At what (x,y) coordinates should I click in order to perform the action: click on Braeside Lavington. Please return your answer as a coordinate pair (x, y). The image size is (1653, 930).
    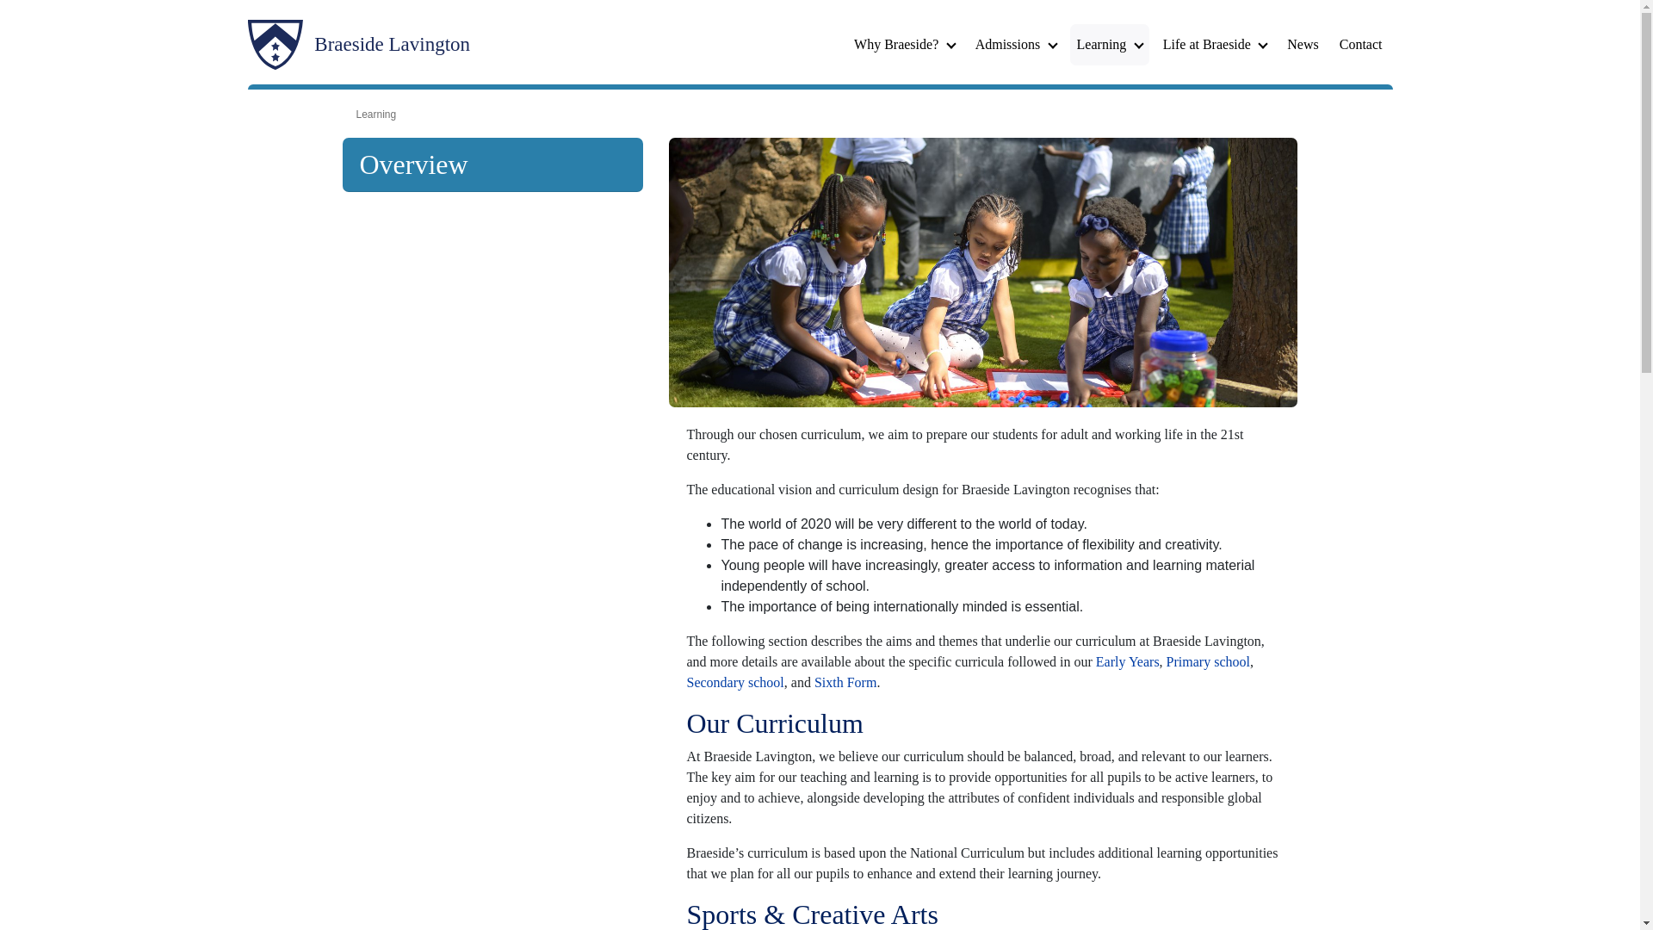
    Looking at the image, I should click on (360, 45).